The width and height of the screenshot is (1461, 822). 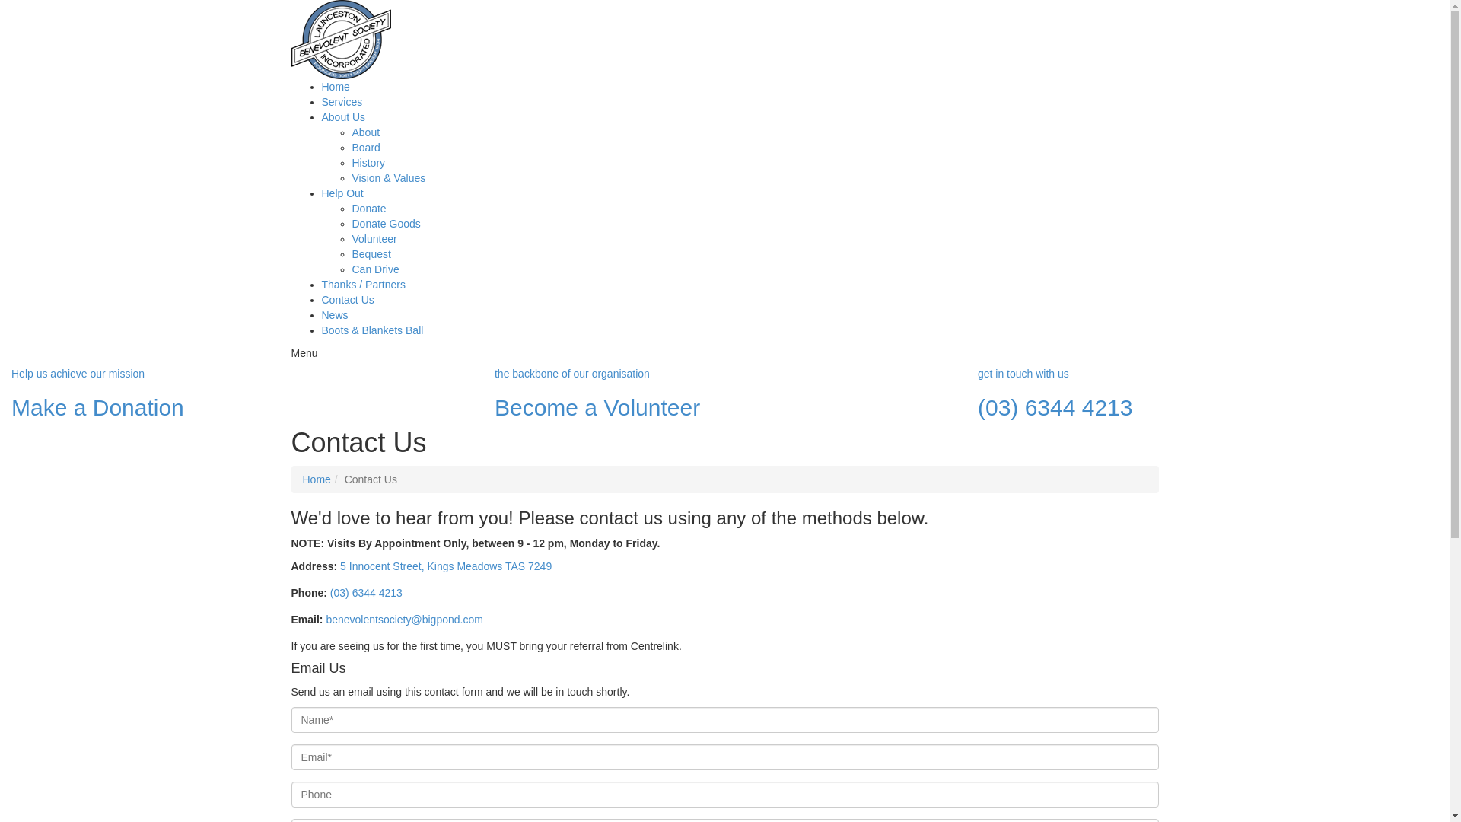 What do you see at coordinates (367, 593) in the screenshot?
I see `(03) 6344 4213` at bounding box center [367, 593].